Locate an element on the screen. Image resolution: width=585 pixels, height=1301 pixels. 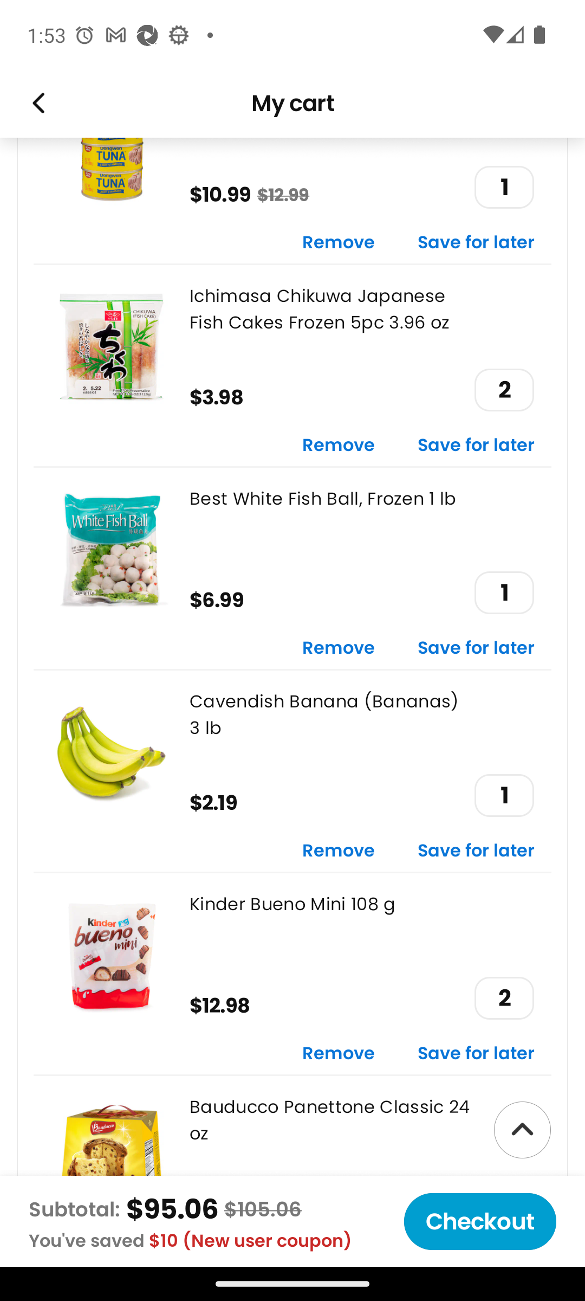
Remove is located at coordinates (339, 648).